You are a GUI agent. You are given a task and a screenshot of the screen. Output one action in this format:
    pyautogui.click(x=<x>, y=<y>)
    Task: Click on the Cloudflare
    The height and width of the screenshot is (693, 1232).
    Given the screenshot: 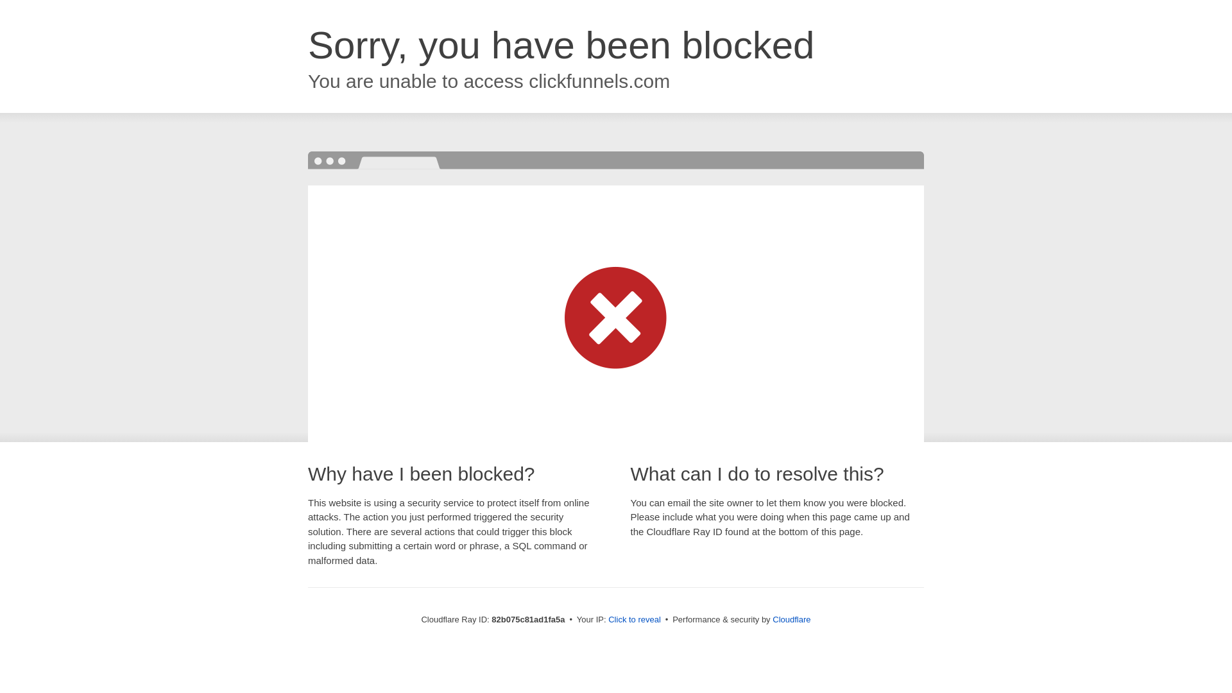 What is the action you would take?
    pyautogui.click(x=792, y=620)
    